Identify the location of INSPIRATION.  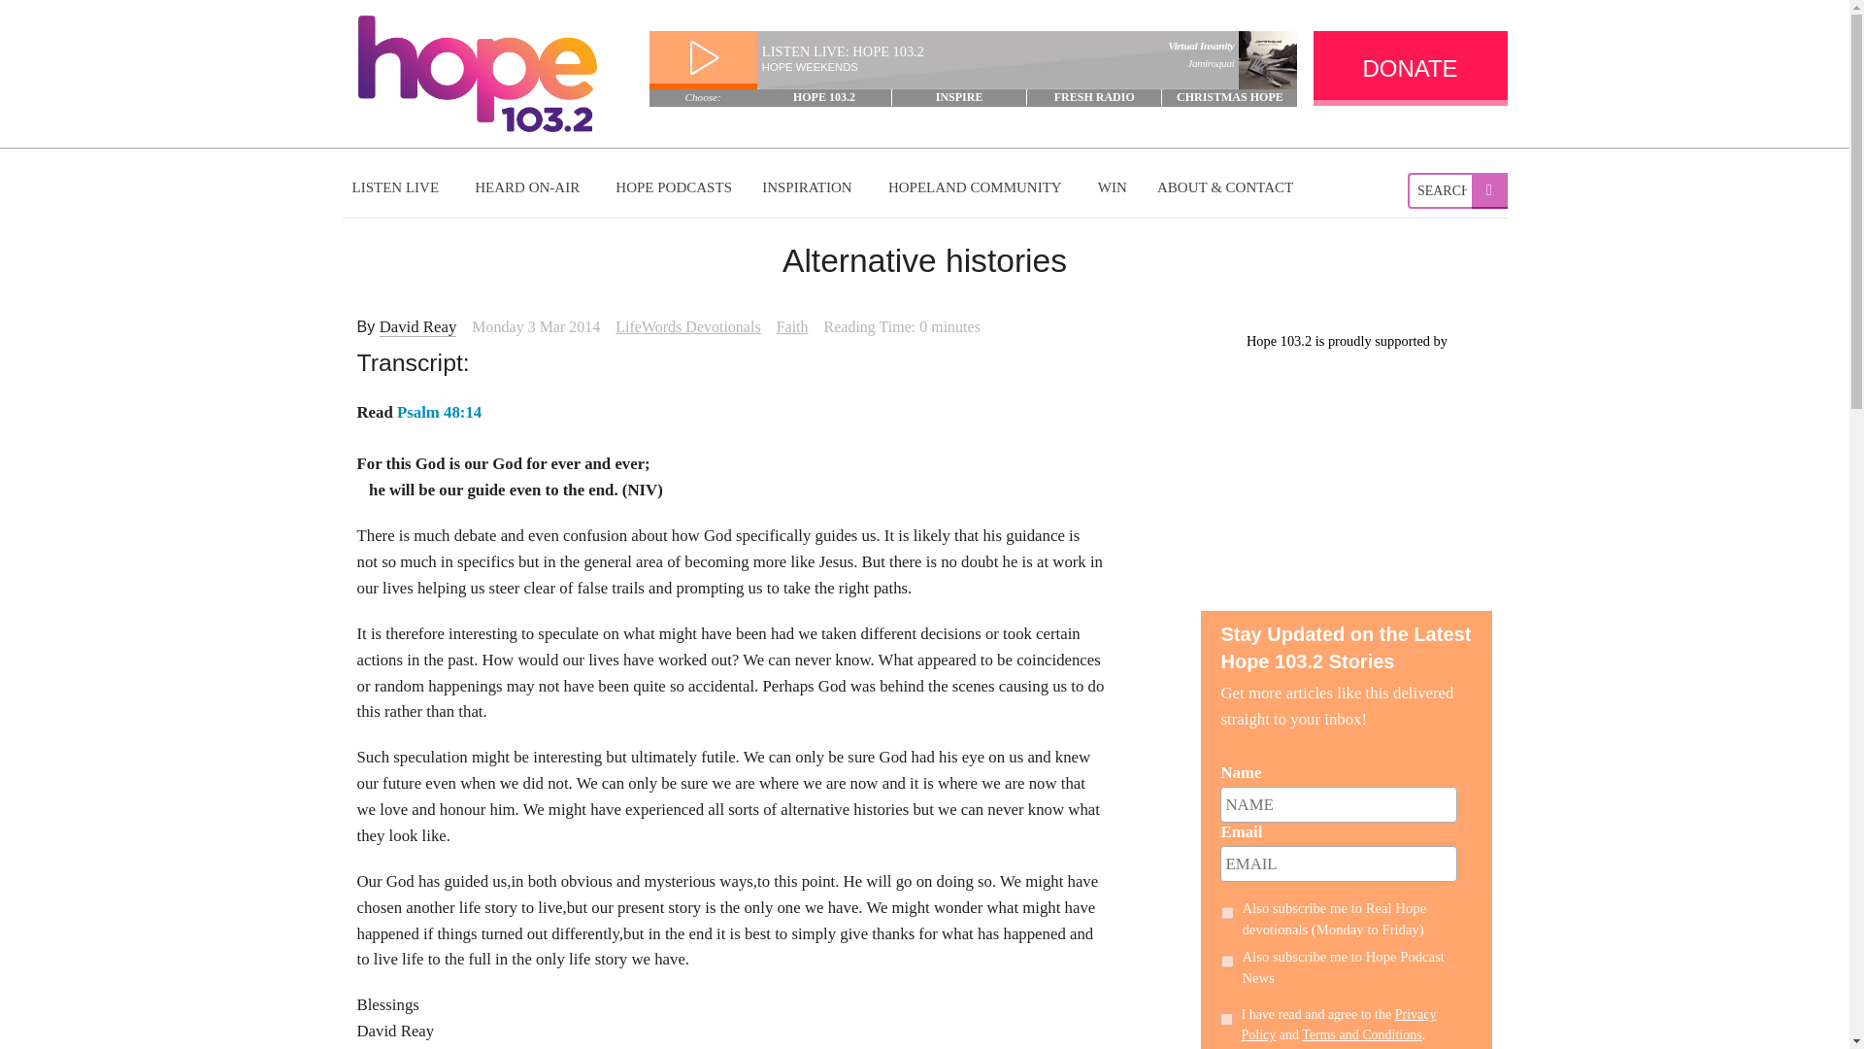
(810, 187).